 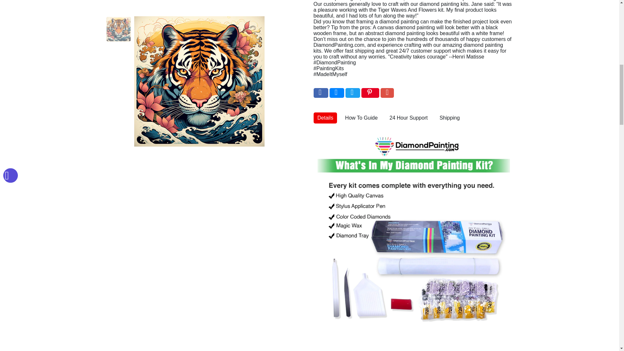 What do you see at coordinates (309, 348) in the screenshot?
I see `All product reviews widget` at bounding box center [309, 348].